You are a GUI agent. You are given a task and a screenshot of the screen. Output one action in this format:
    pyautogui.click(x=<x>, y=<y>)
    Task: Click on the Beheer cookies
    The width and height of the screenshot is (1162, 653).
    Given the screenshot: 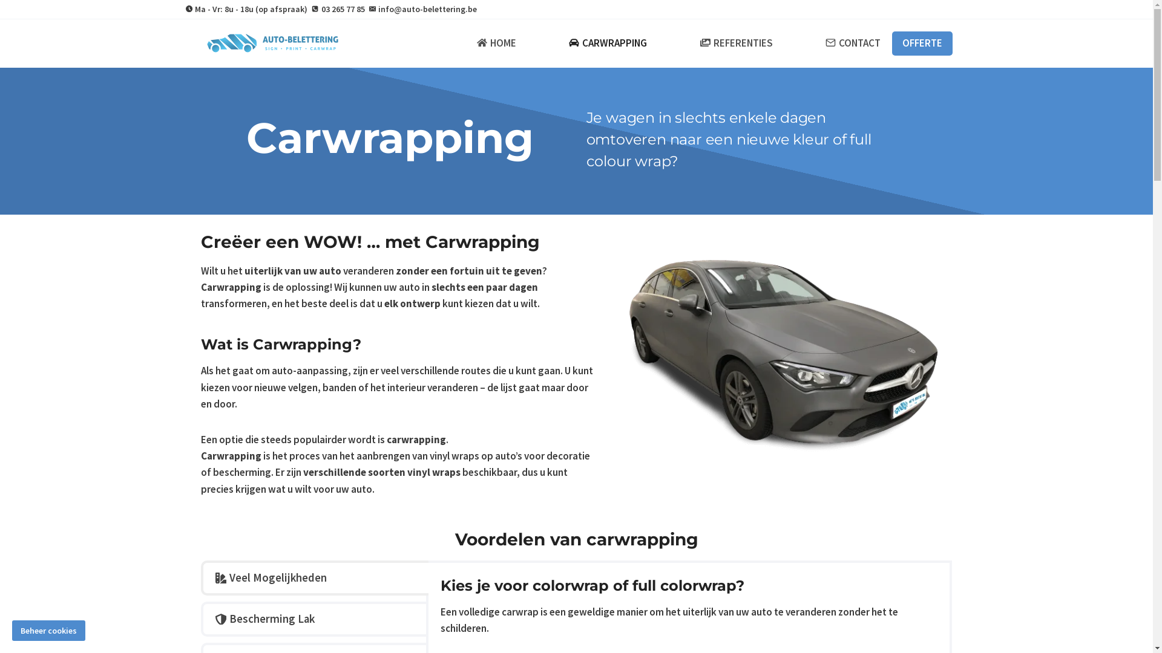 What is the action you would take?
    pyautogui.click(x=48, y=631)
    